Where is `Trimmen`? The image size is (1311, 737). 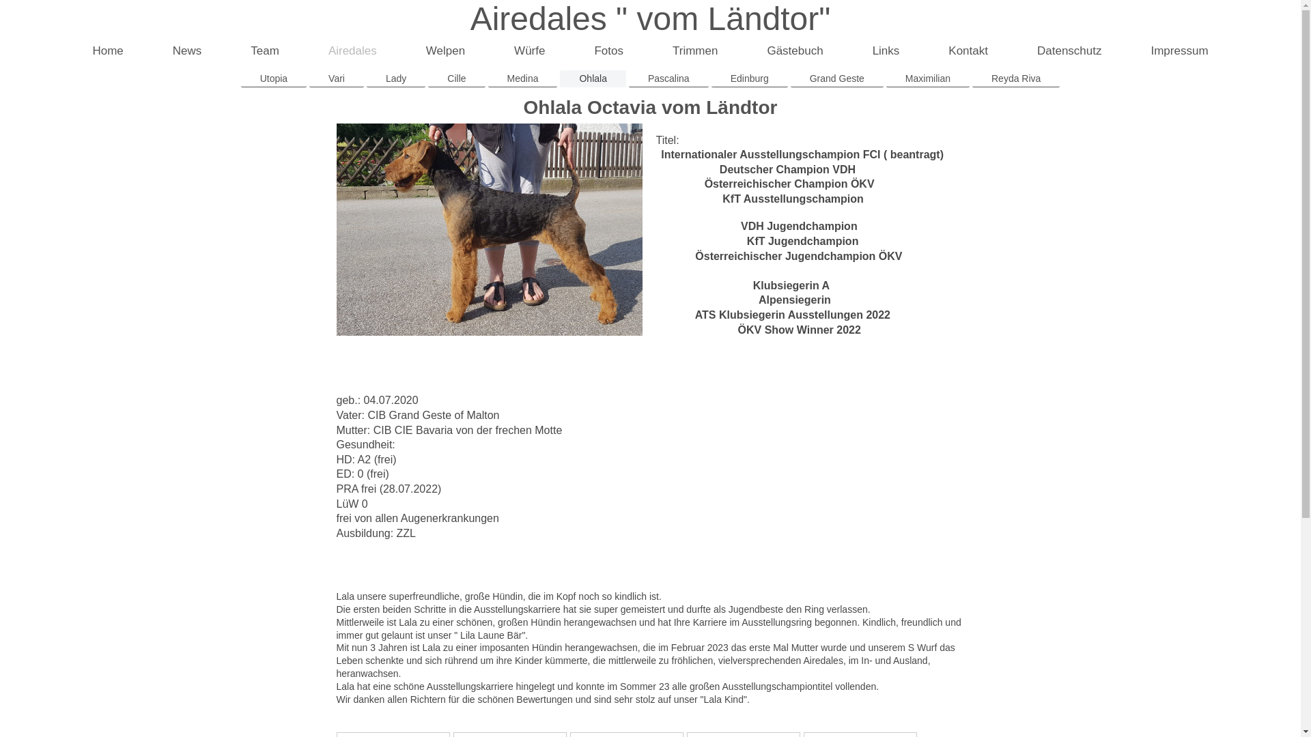
Trimmen is located at coordinates (695, 52).